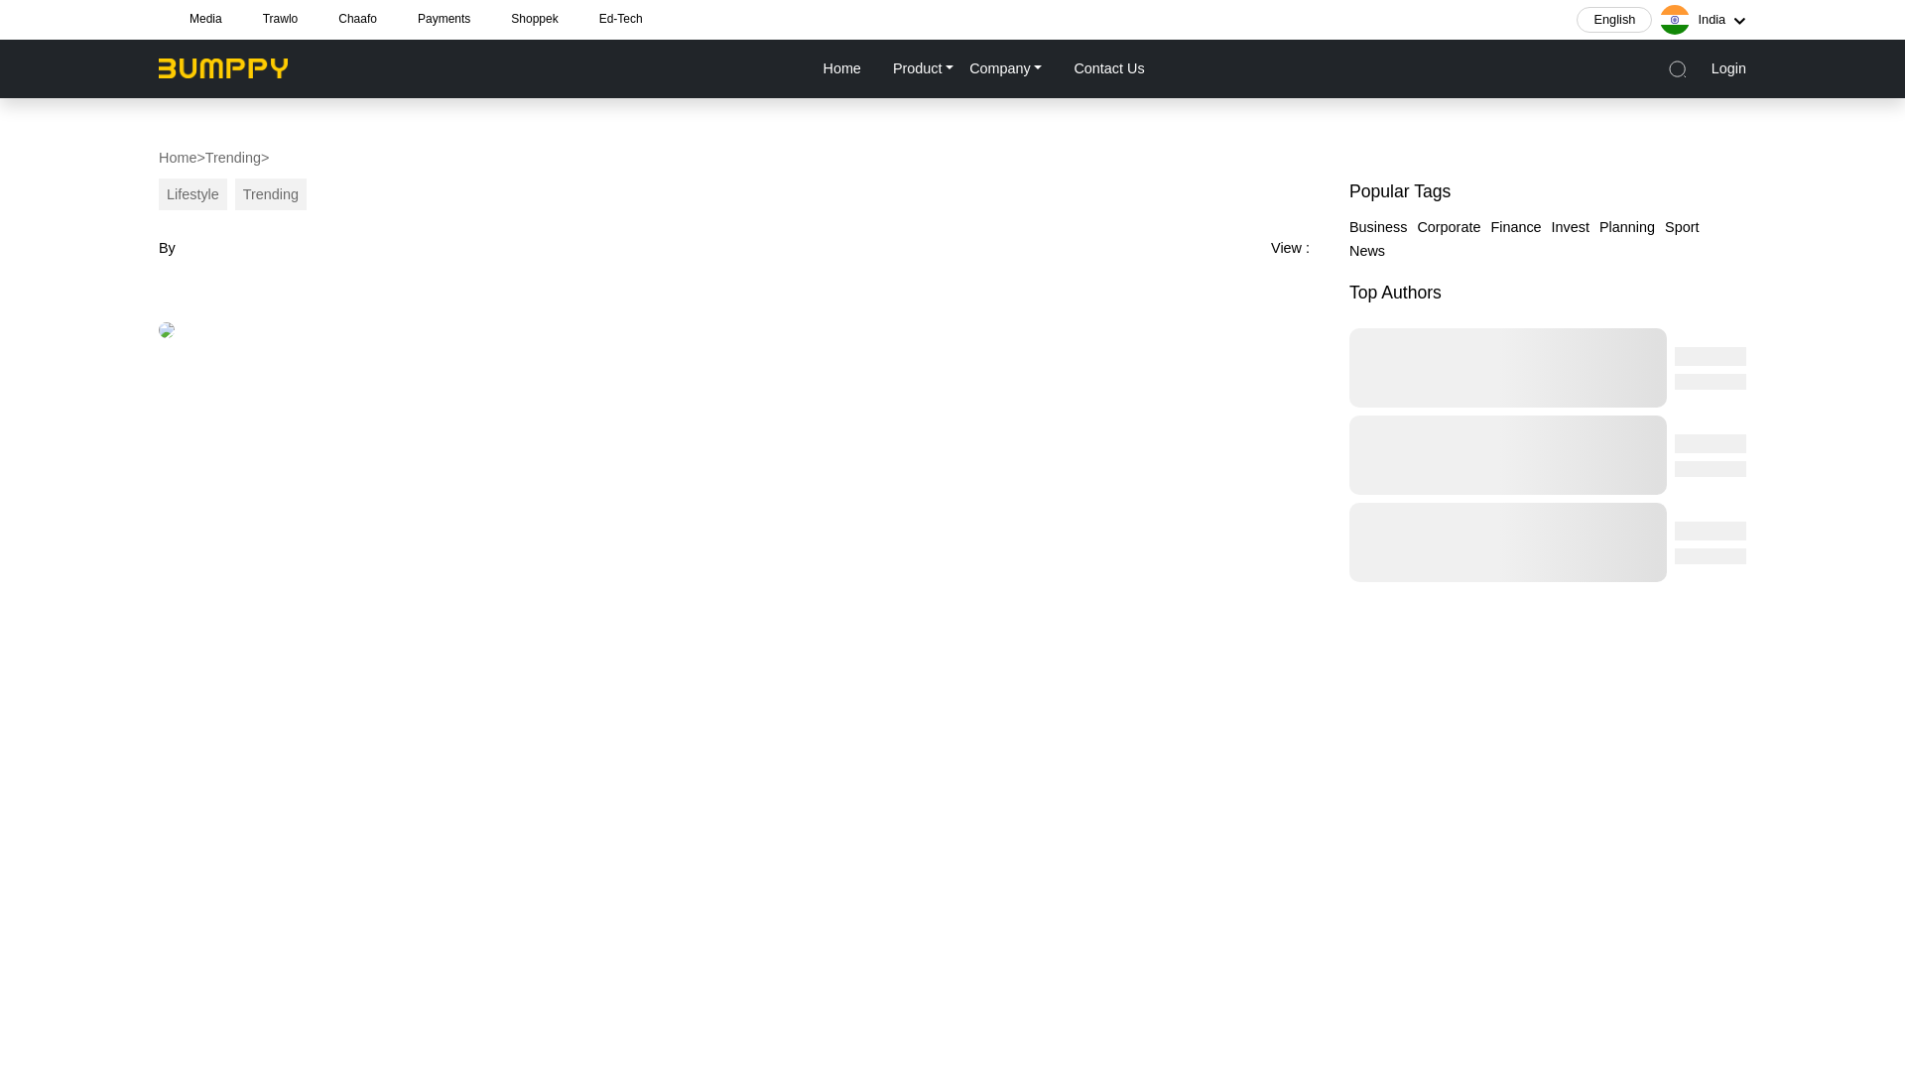 The width and height of the screenshot is (1905, 1071). Describe the element at coordinates (840, 67) in the screenshot. I see `Home` at that location.